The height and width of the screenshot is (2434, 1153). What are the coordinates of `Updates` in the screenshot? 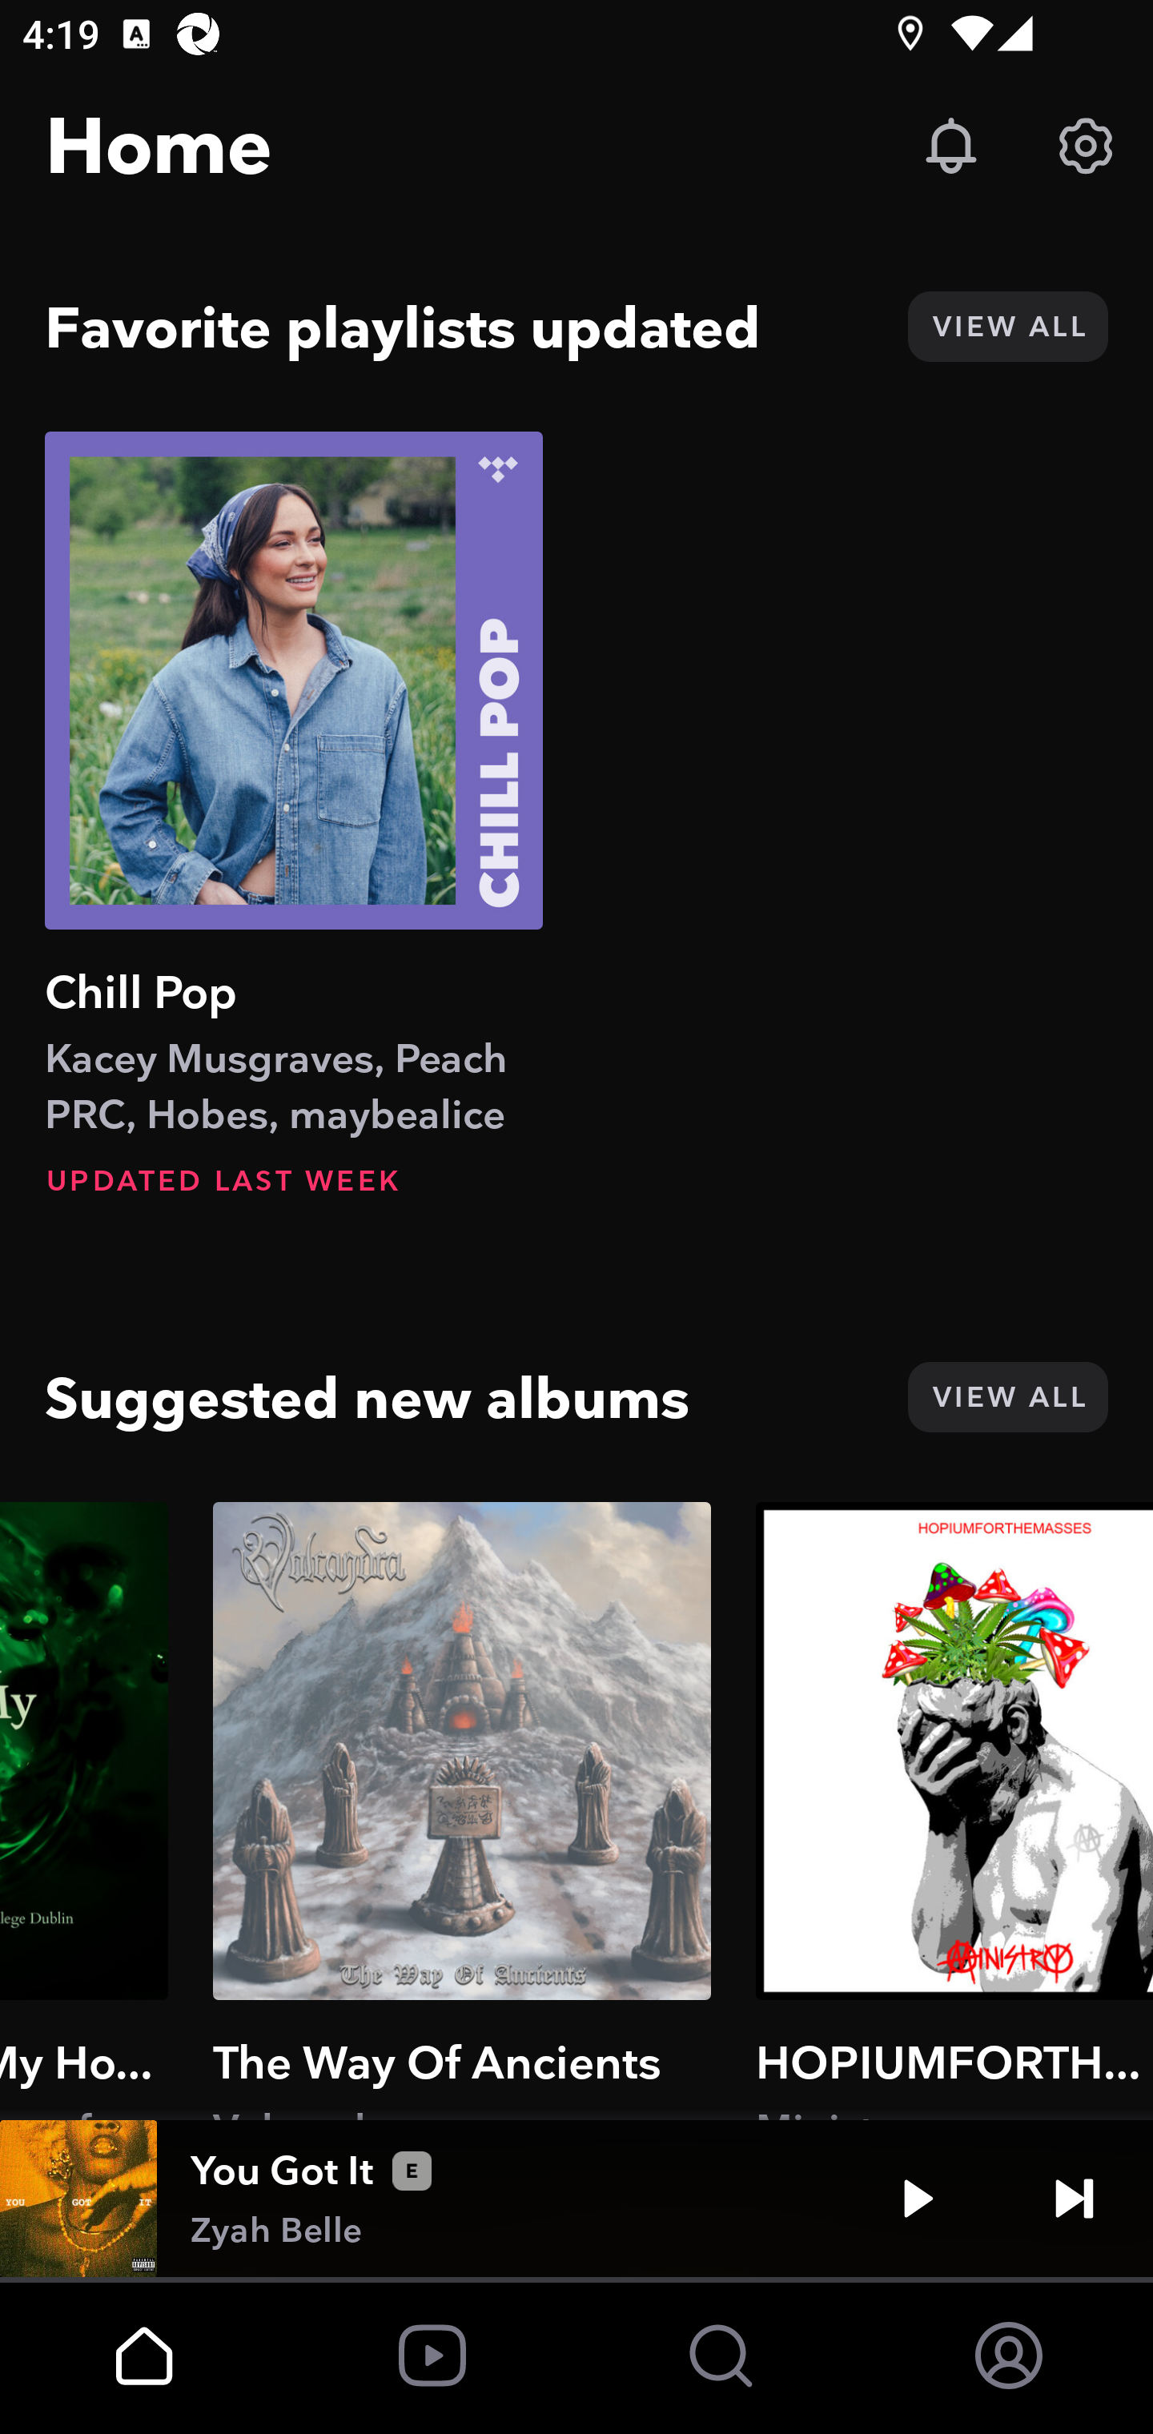 It's located at (951, 146).